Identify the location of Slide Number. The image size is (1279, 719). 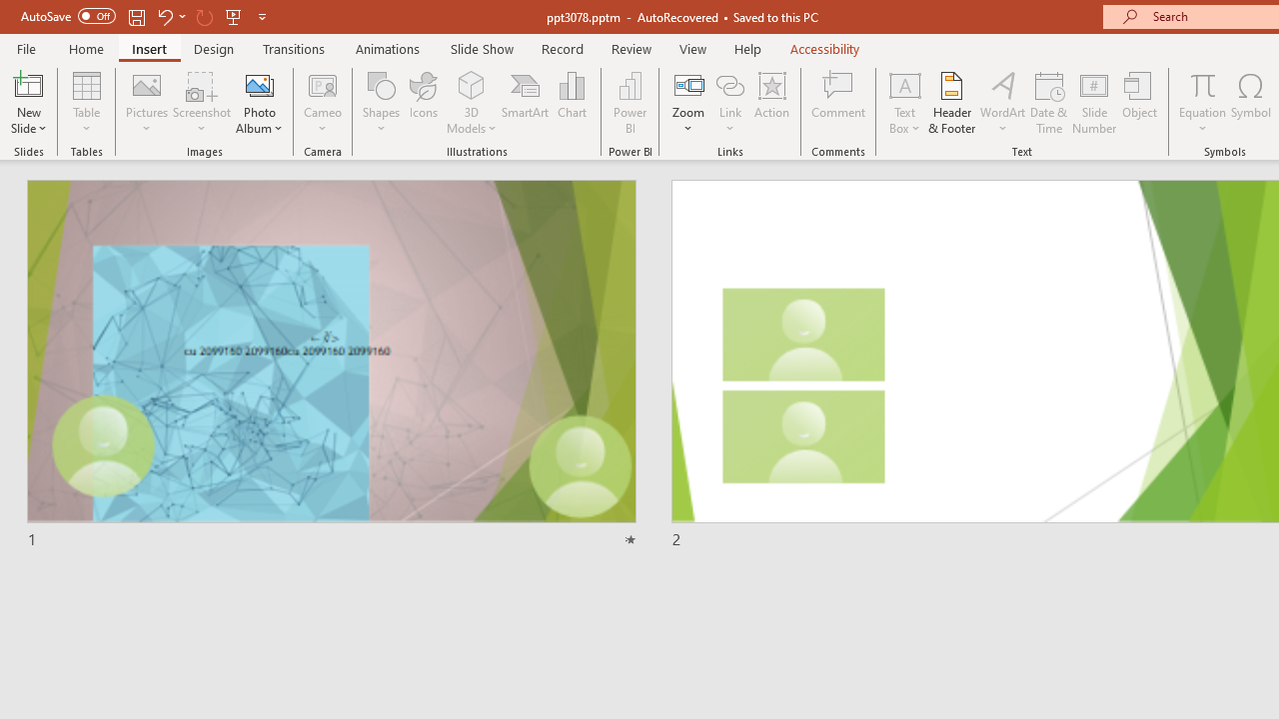
(1095, 102).